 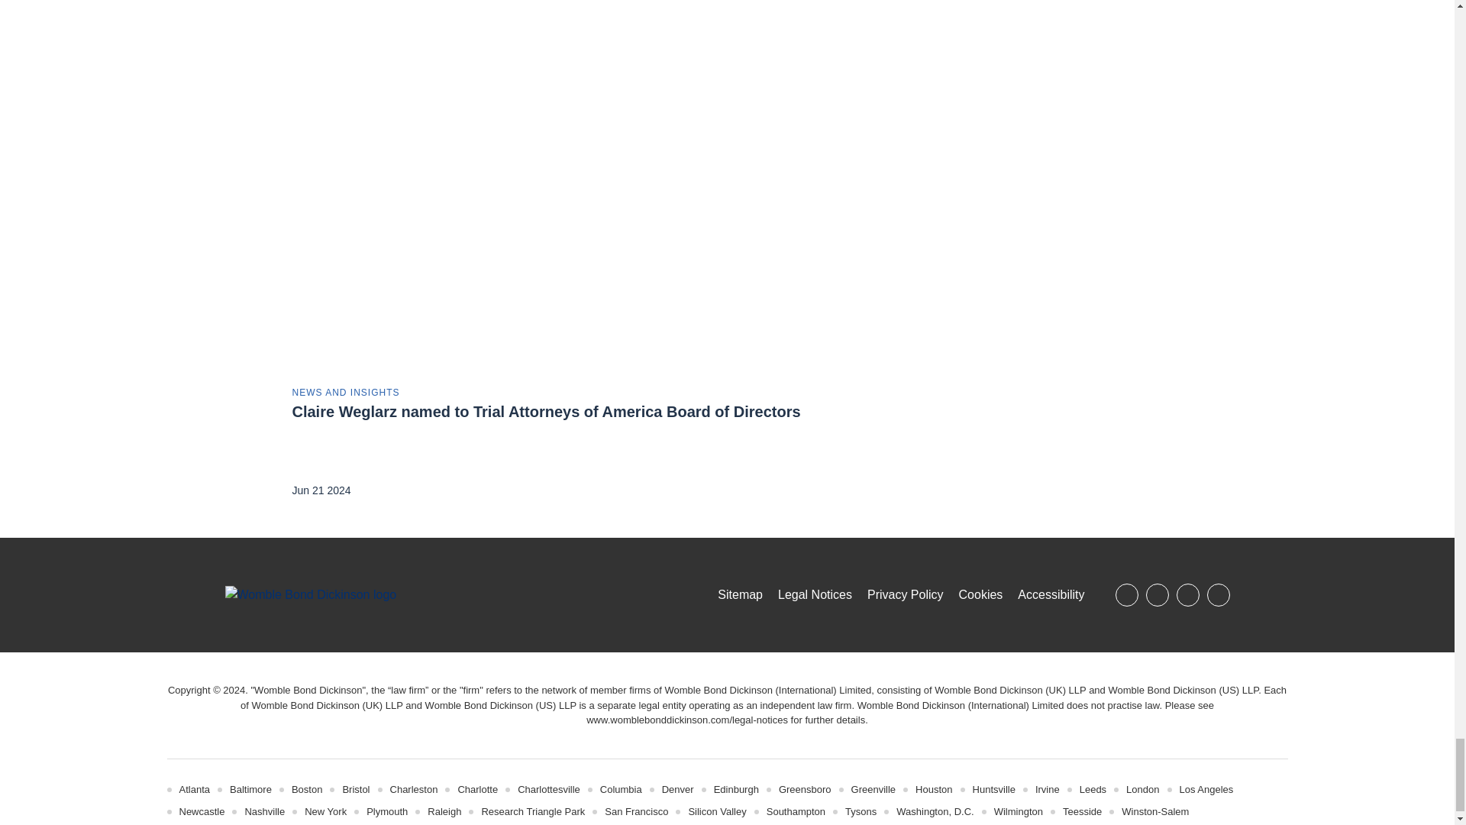 What do you see at coordinates (307, 790) in the screenshot?
I see `Boston, MA, US` at bounding box center [307, 790].